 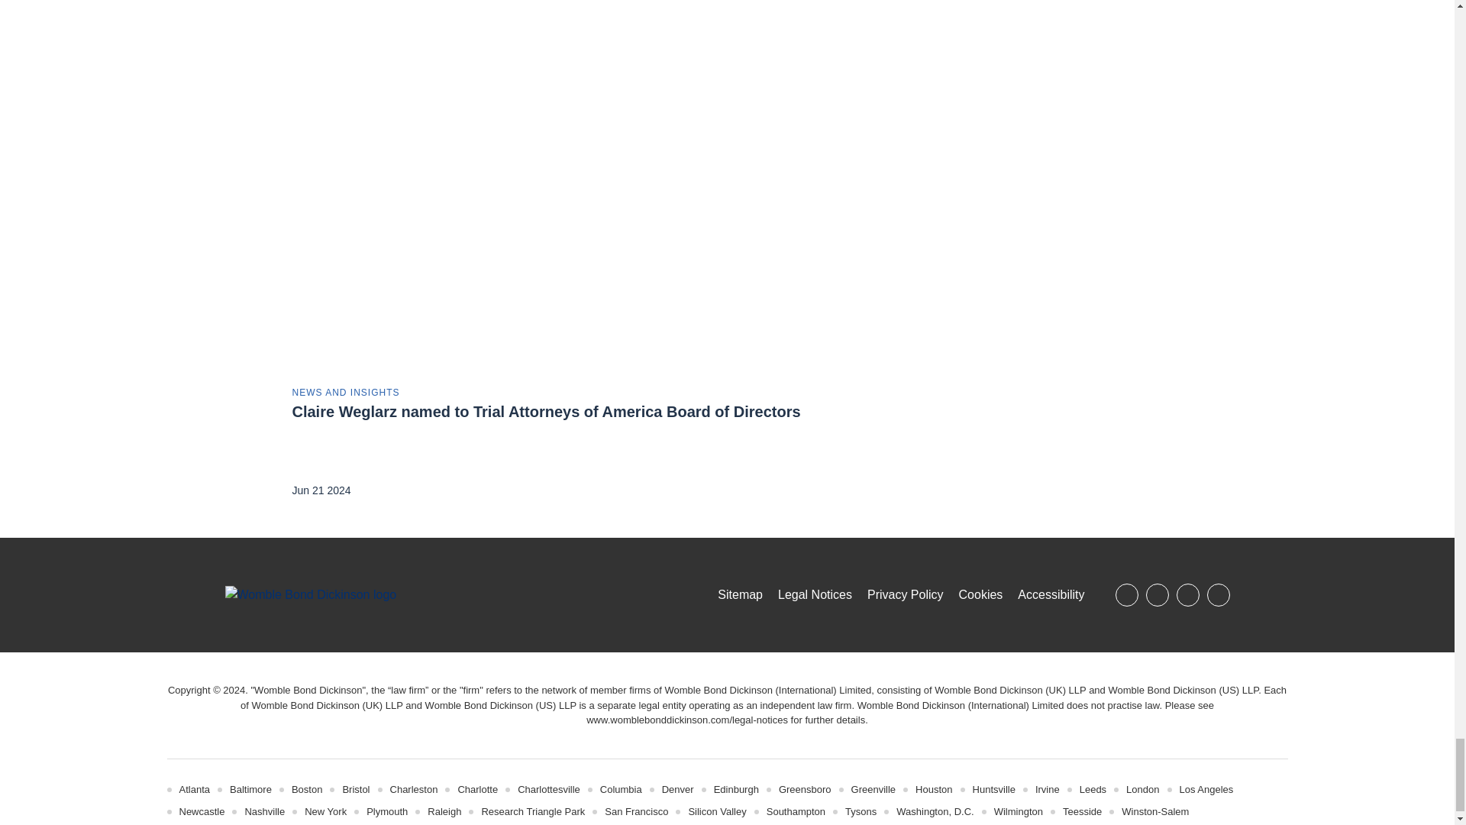 What do you see at coordinates (307, 790) in the screenshot?
I see `Boston, MA, US` at bounding box center [307, 790].